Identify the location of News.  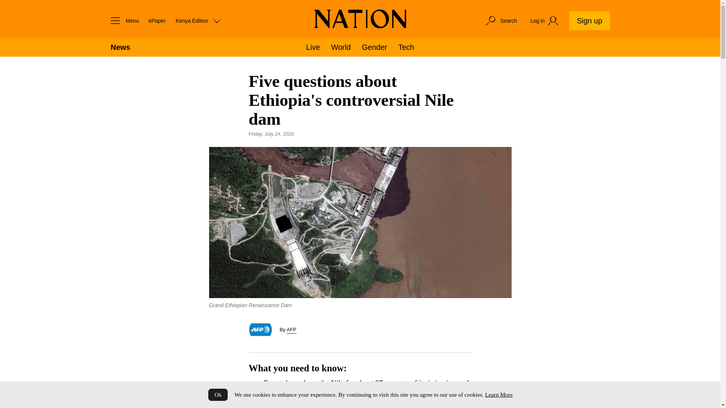
(120, 47).